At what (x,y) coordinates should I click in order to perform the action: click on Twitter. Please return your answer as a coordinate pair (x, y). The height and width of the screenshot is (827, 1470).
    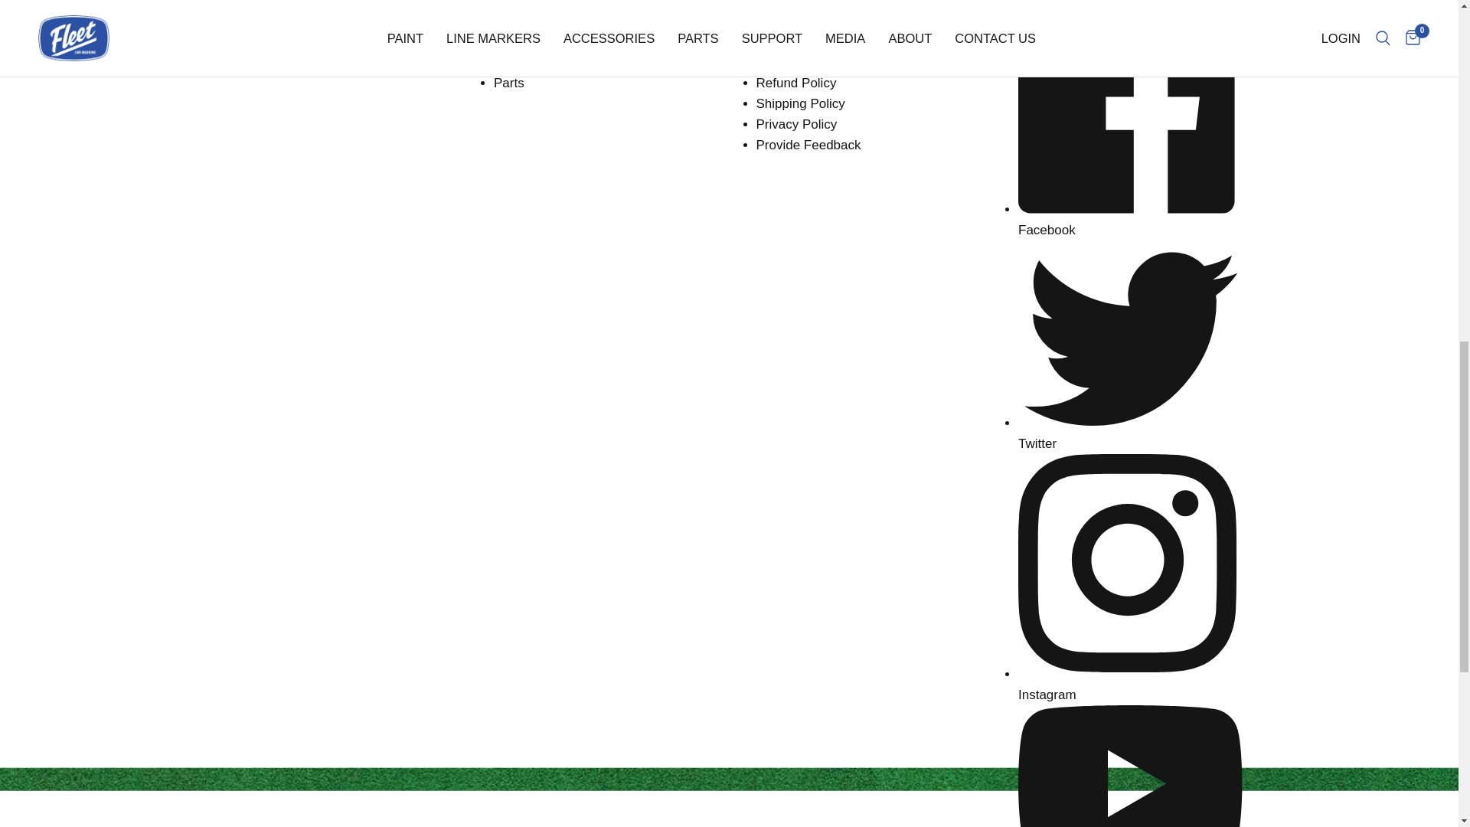
    Looking at the image, I should click on (1130, 433).